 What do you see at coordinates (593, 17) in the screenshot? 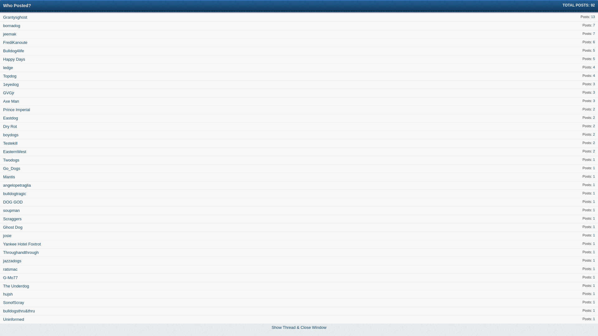
I see `13` at bounding box center [593, 17].